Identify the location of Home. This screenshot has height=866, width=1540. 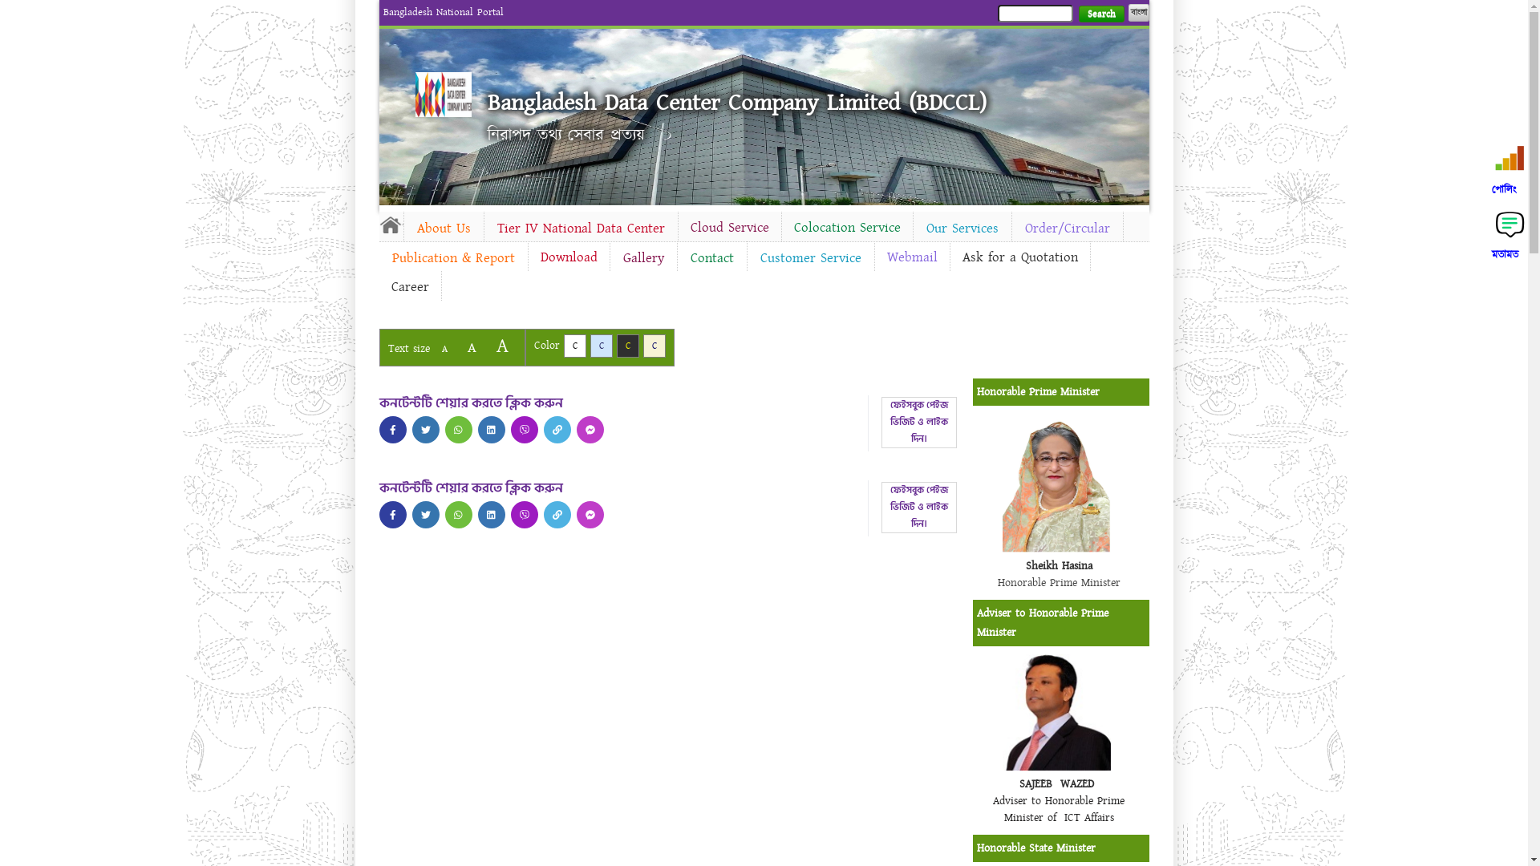
(391, 225).